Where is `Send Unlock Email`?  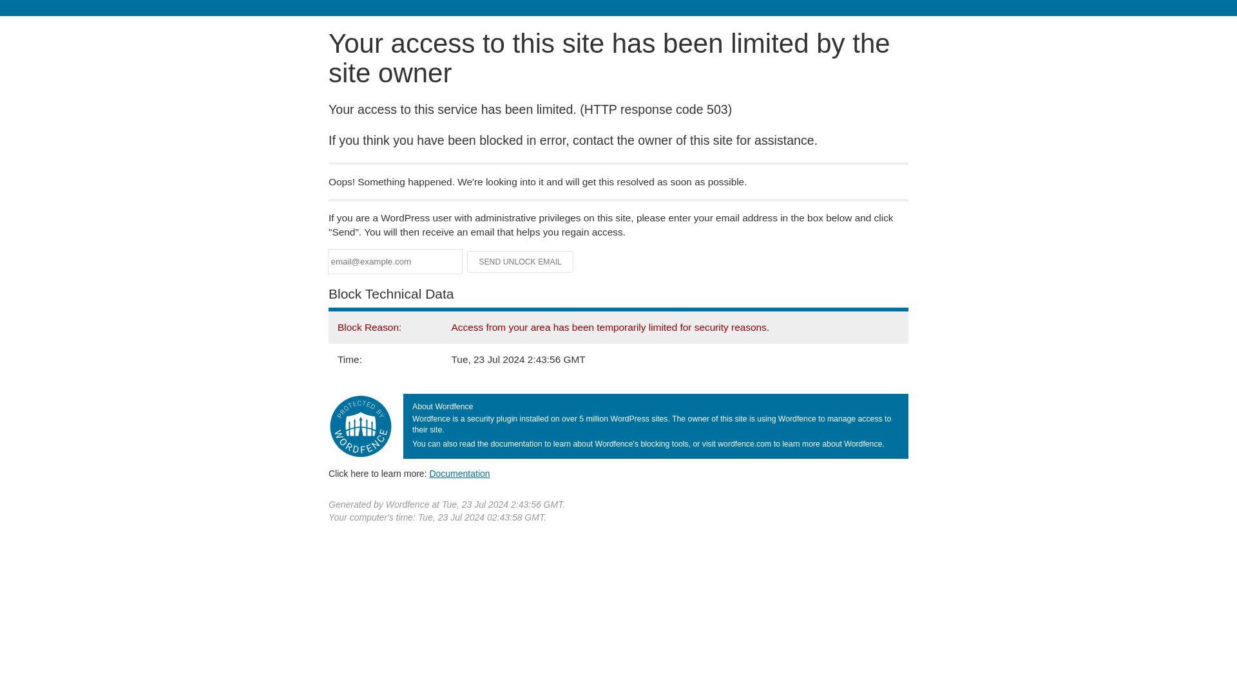
Send Unlock Email is located at coordinates (521, 261).